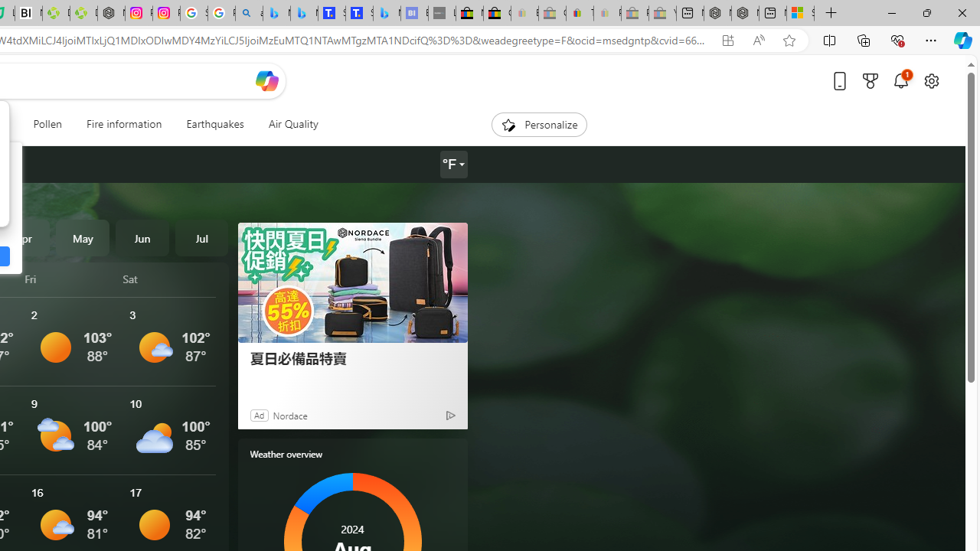  I want to click on See More Details, so click(169, 430).